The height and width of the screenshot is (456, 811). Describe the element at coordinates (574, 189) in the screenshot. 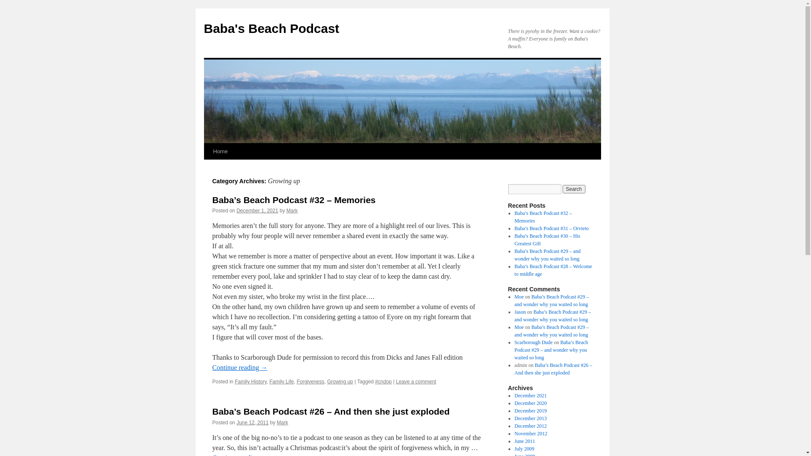

I see `Search` at that location.